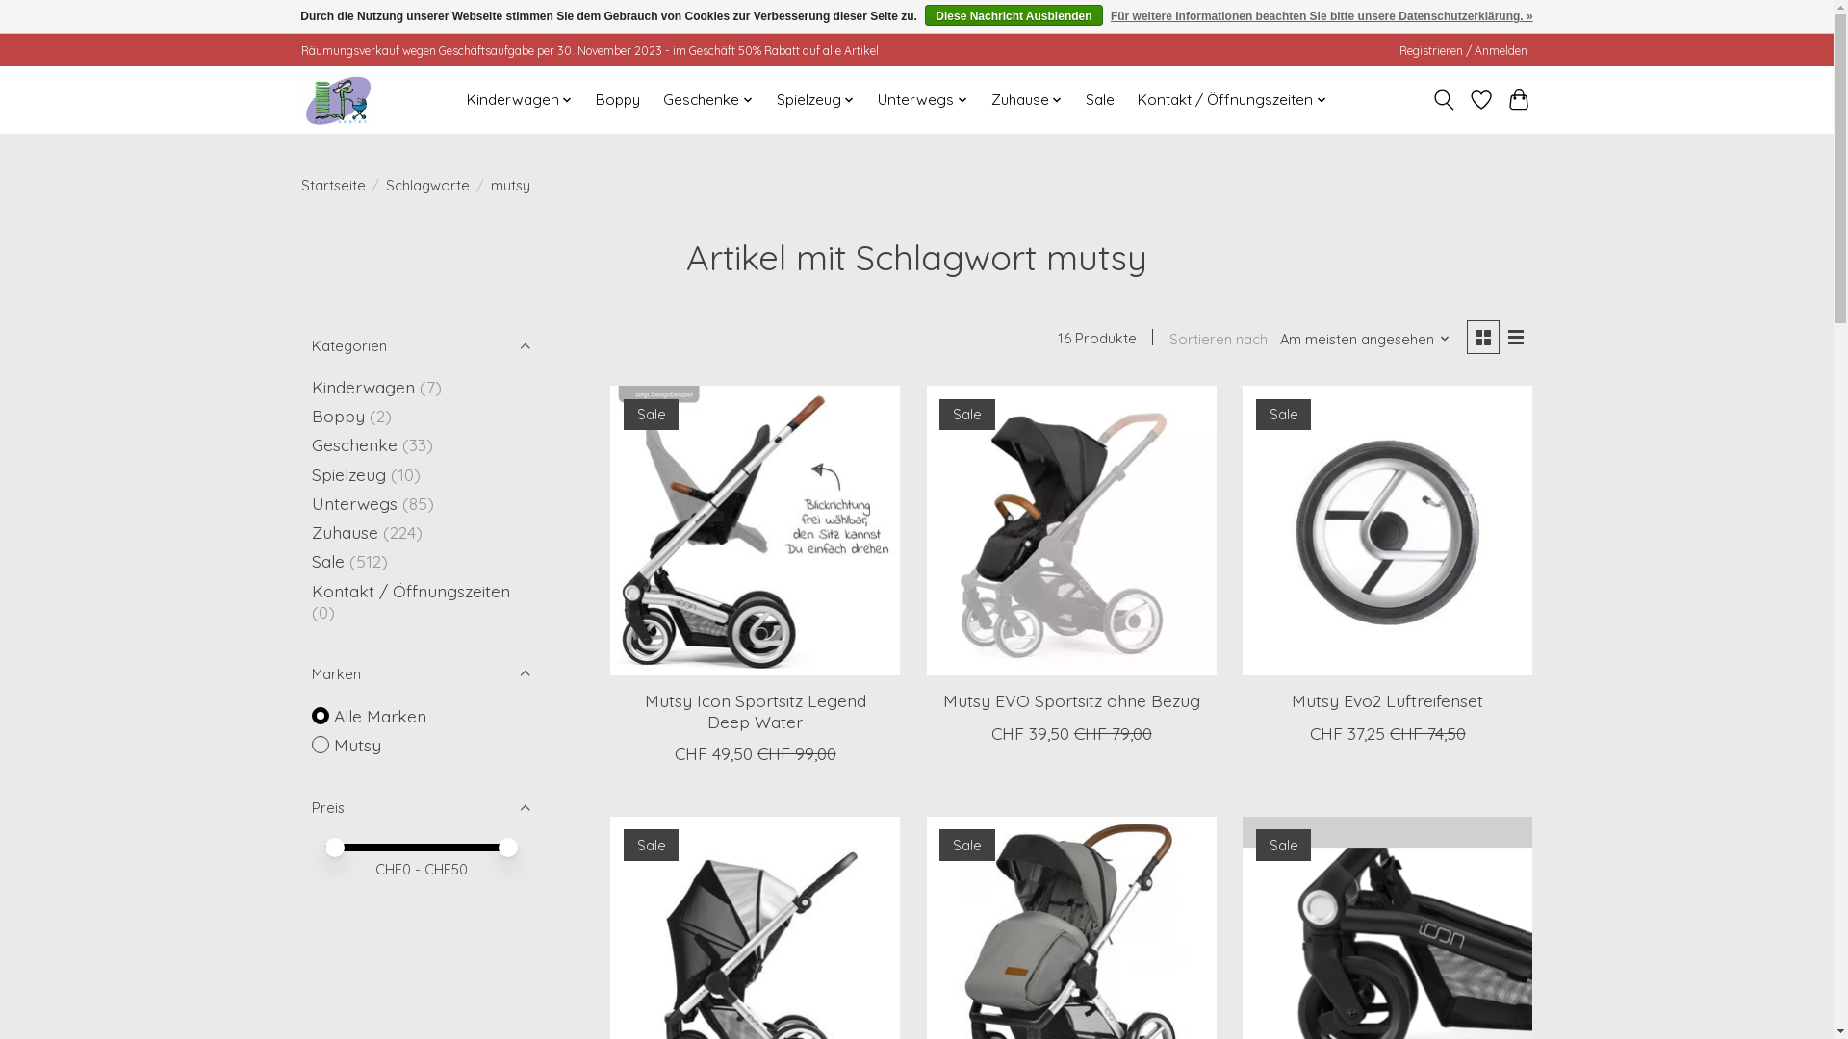 This screenshot has height=1039, width=1848. I want to click on Registrieren / Anmelden, so click(1463, 50).